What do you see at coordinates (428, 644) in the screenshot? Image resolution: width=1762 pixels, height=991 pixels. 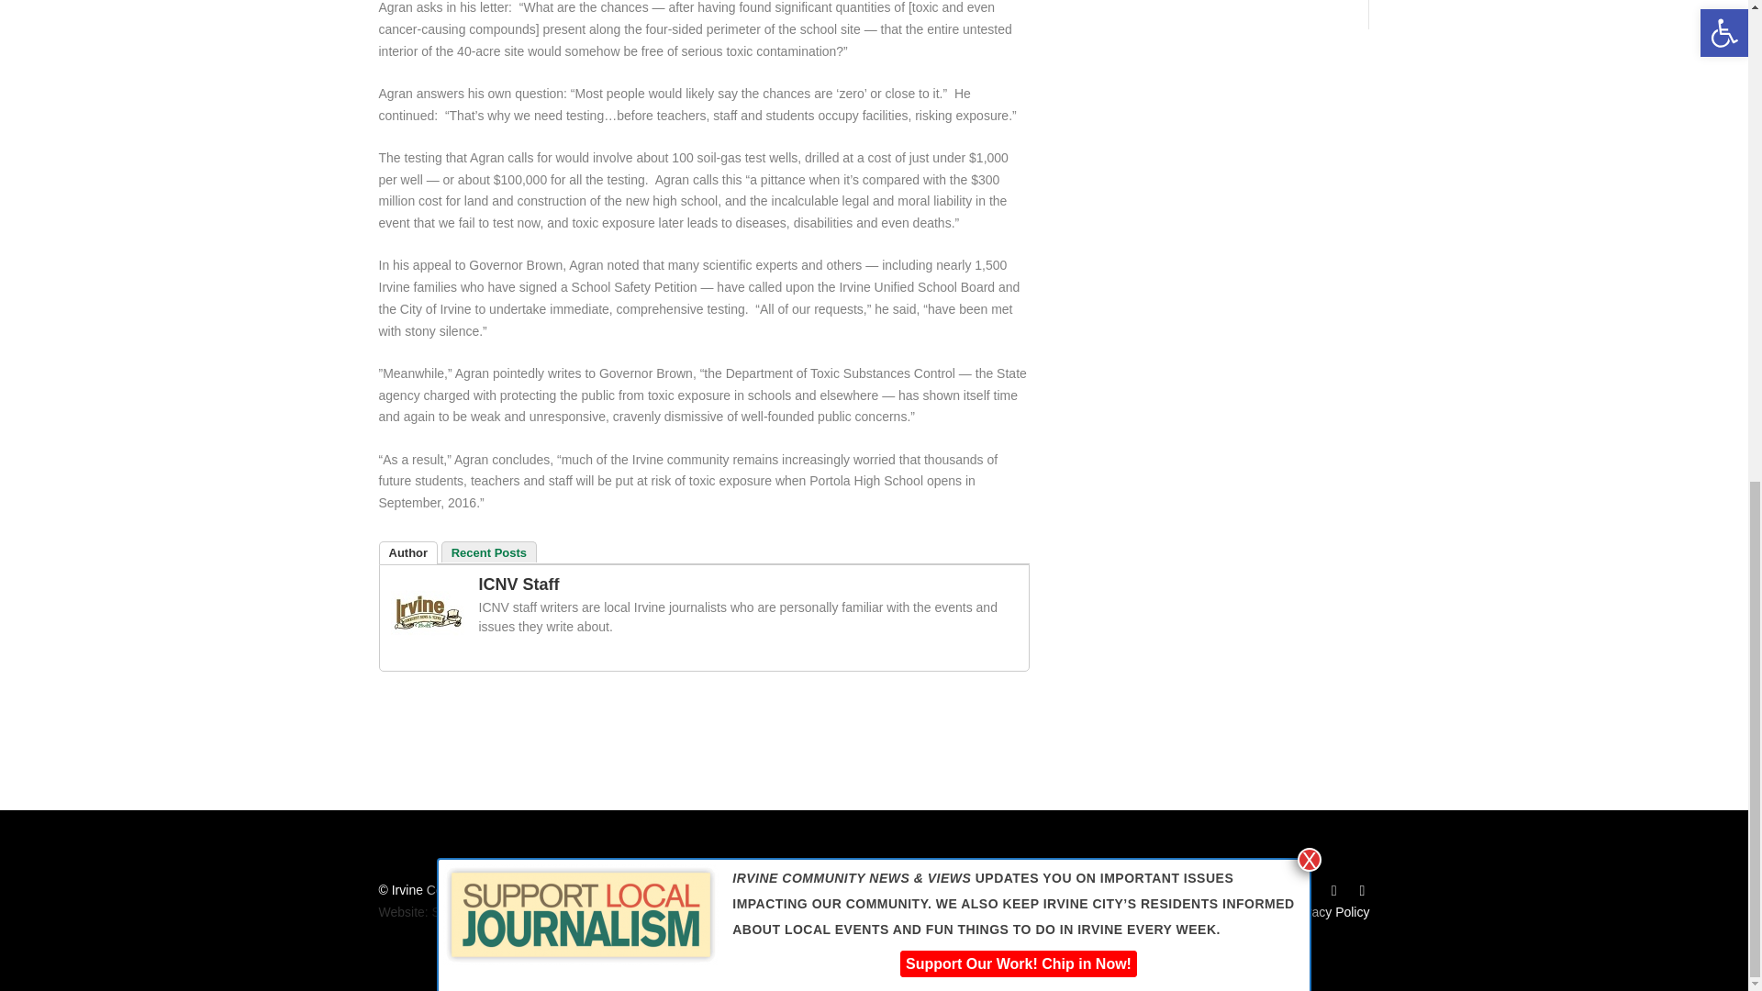 I see `ICNV Staff` at bounding box center [428, 644].